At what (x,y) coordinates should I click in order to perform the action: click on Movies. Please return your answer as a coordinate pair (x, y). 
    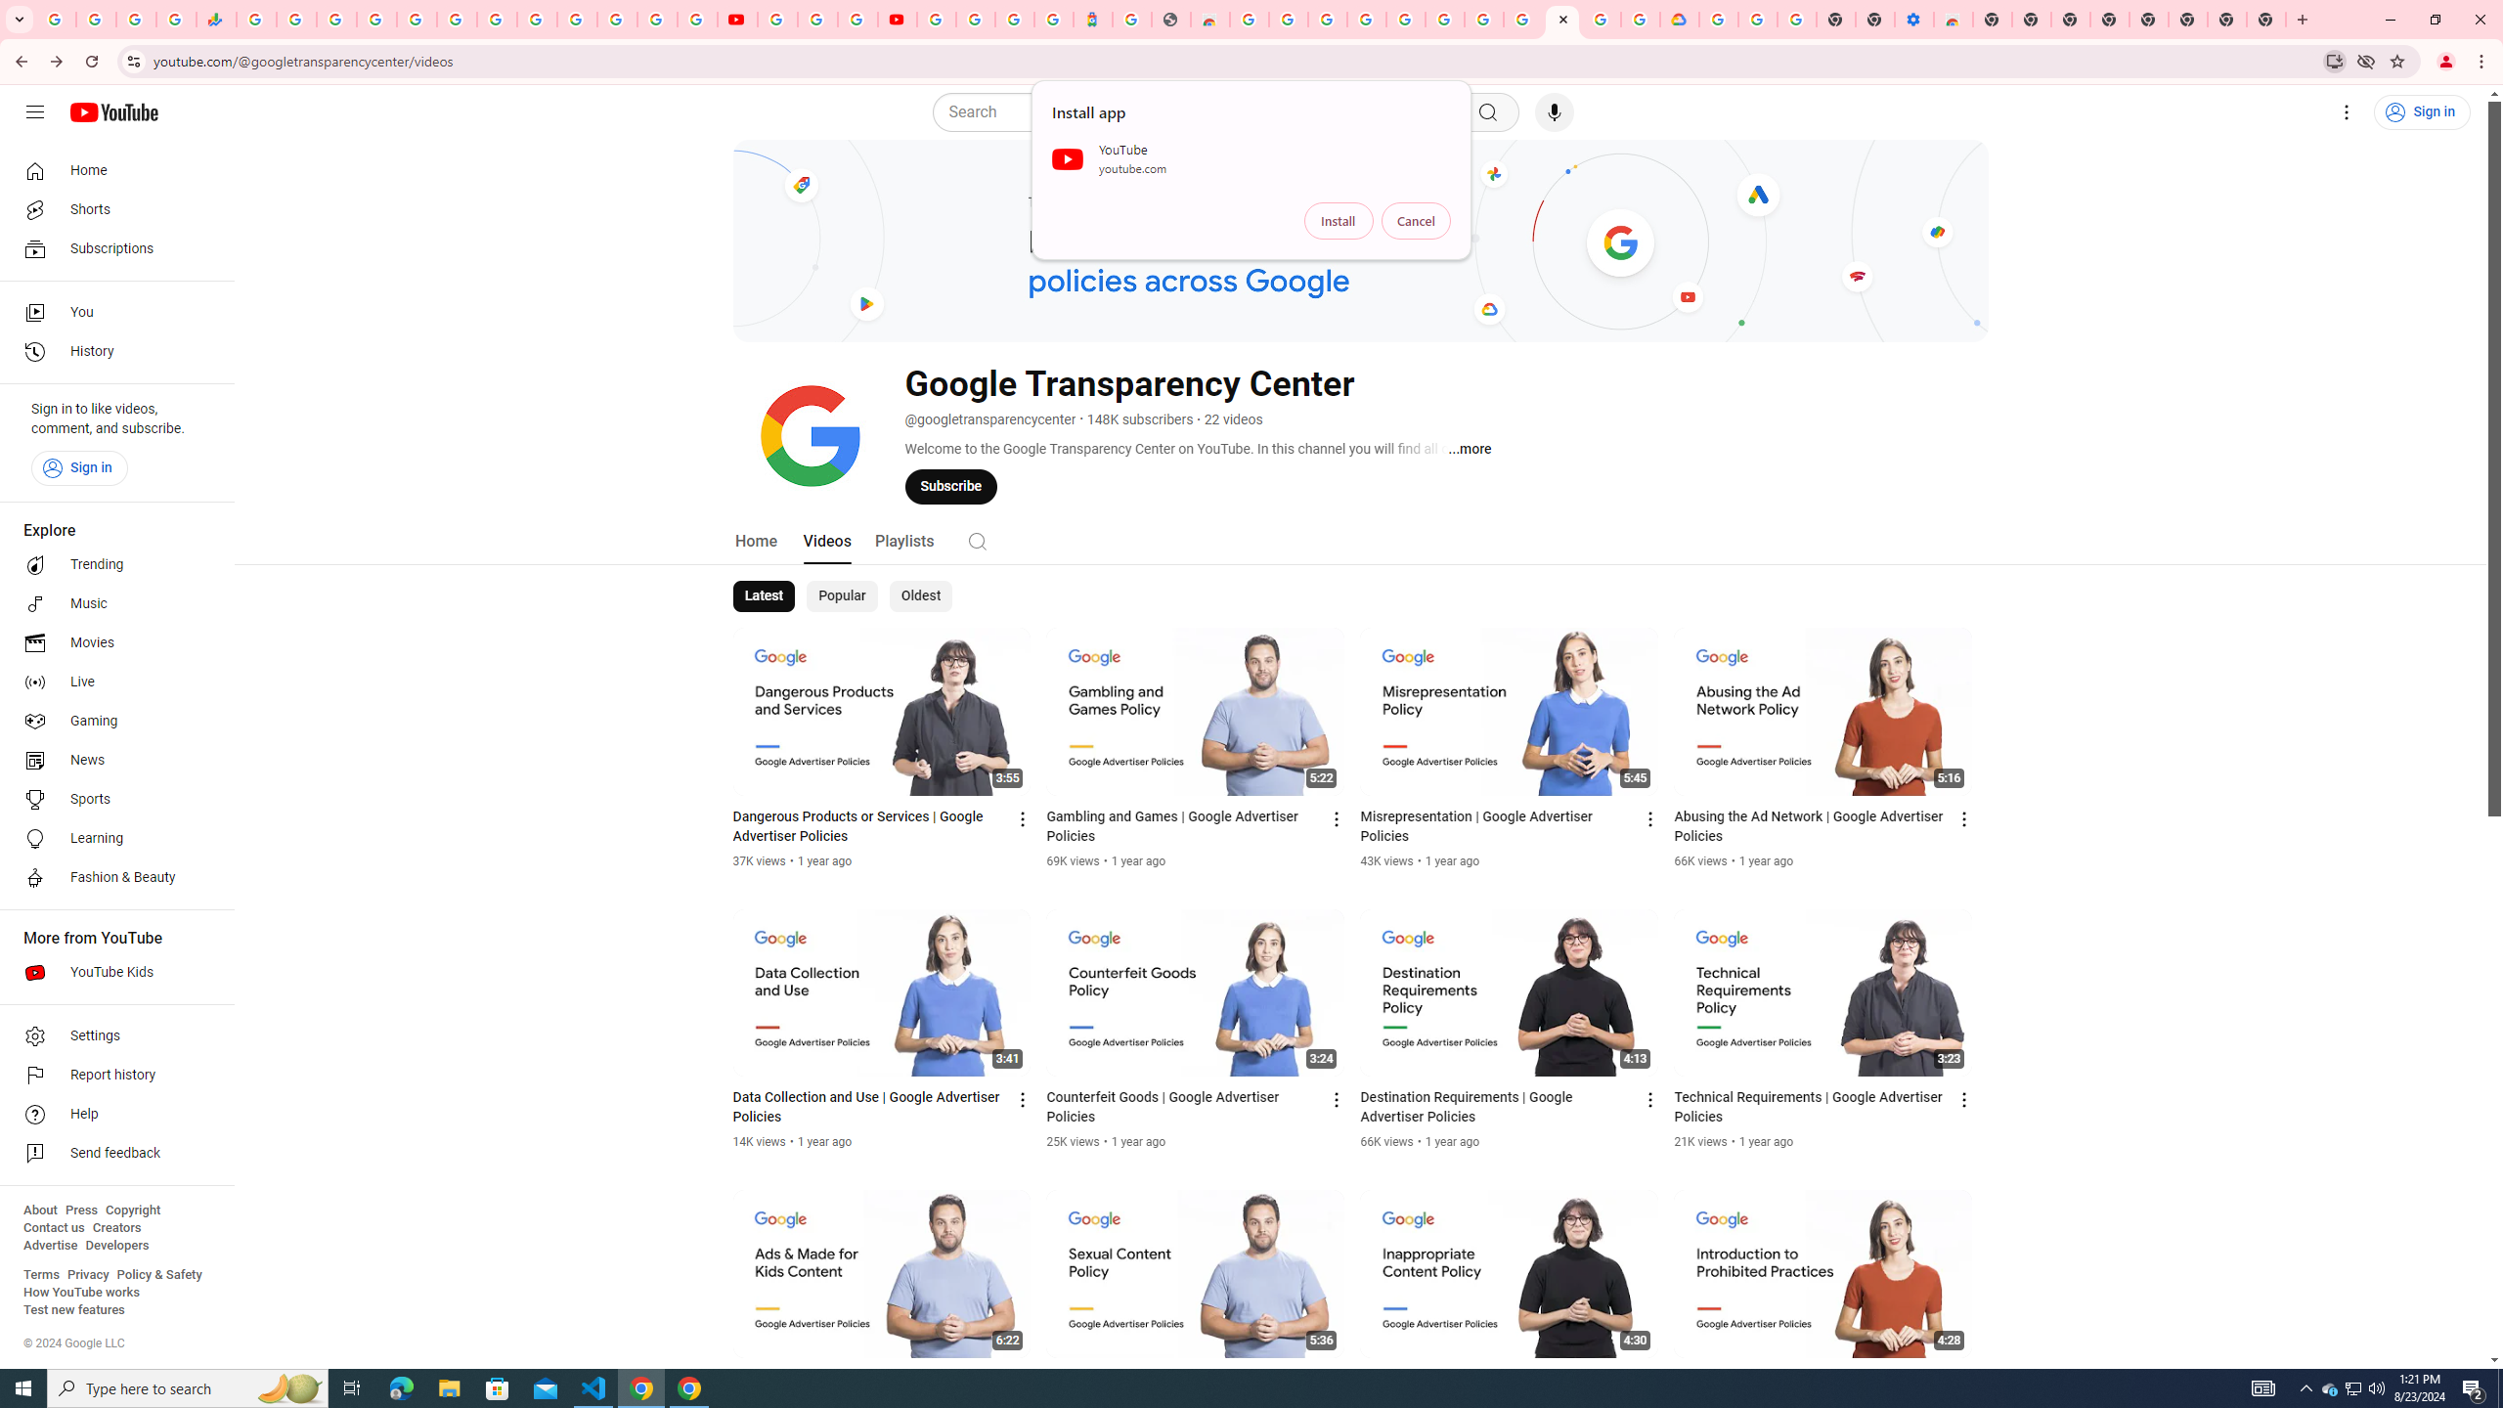
    Looking at the image, I should click on (111, 643).